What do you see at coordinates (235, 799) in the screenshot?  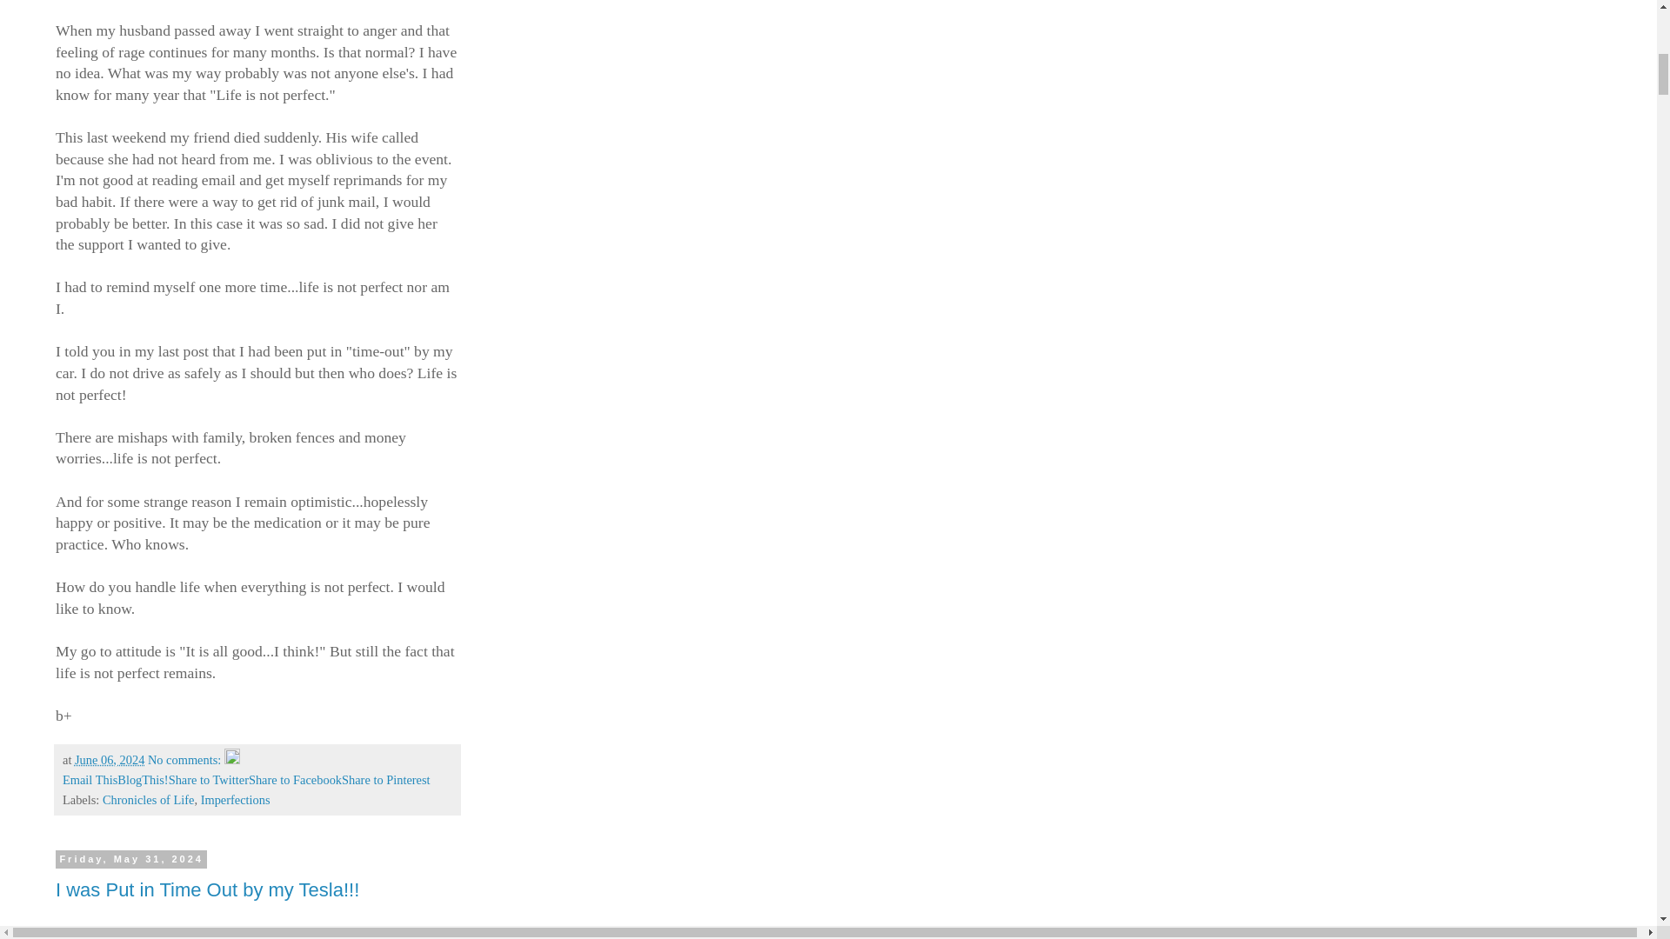 I see `Imperfections` at bounding box center [235, 799].